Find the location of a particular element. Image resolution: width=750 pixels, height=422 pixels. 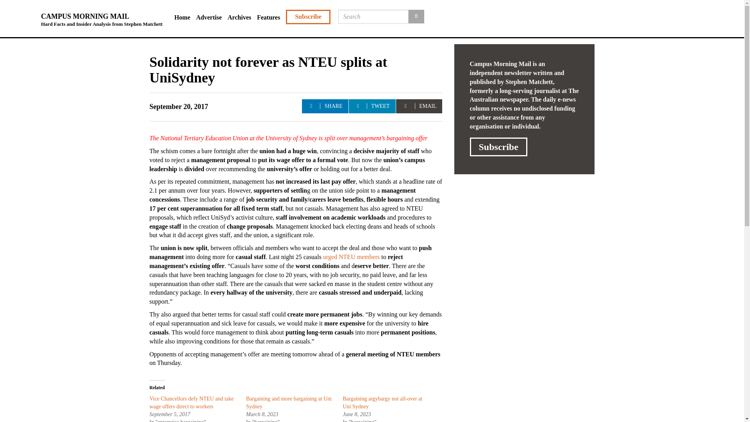

Search for: is located at coordinates (373, 16).